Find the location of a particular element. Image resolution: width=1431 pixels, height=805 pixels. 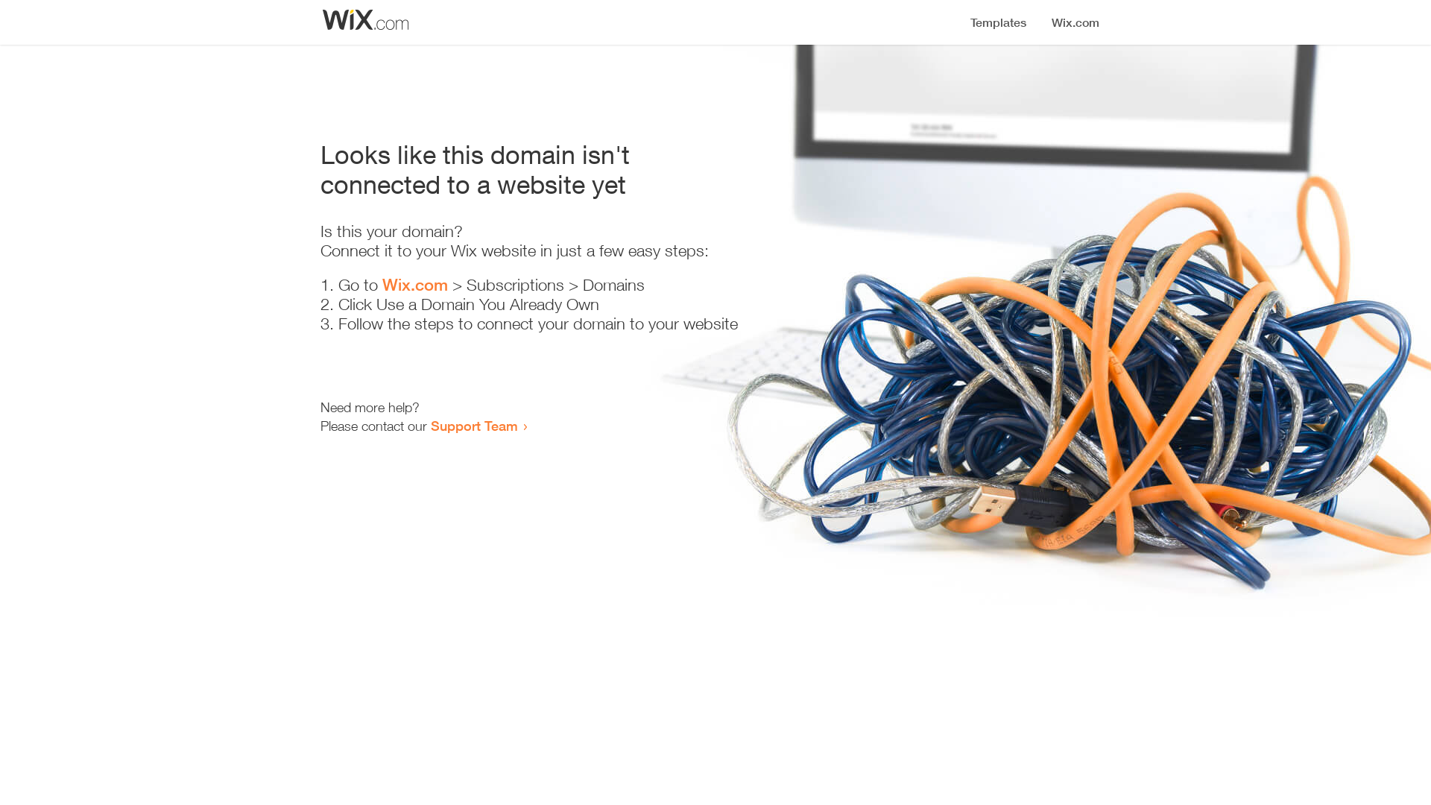

Wix.com is located at coordinates (415, 285).